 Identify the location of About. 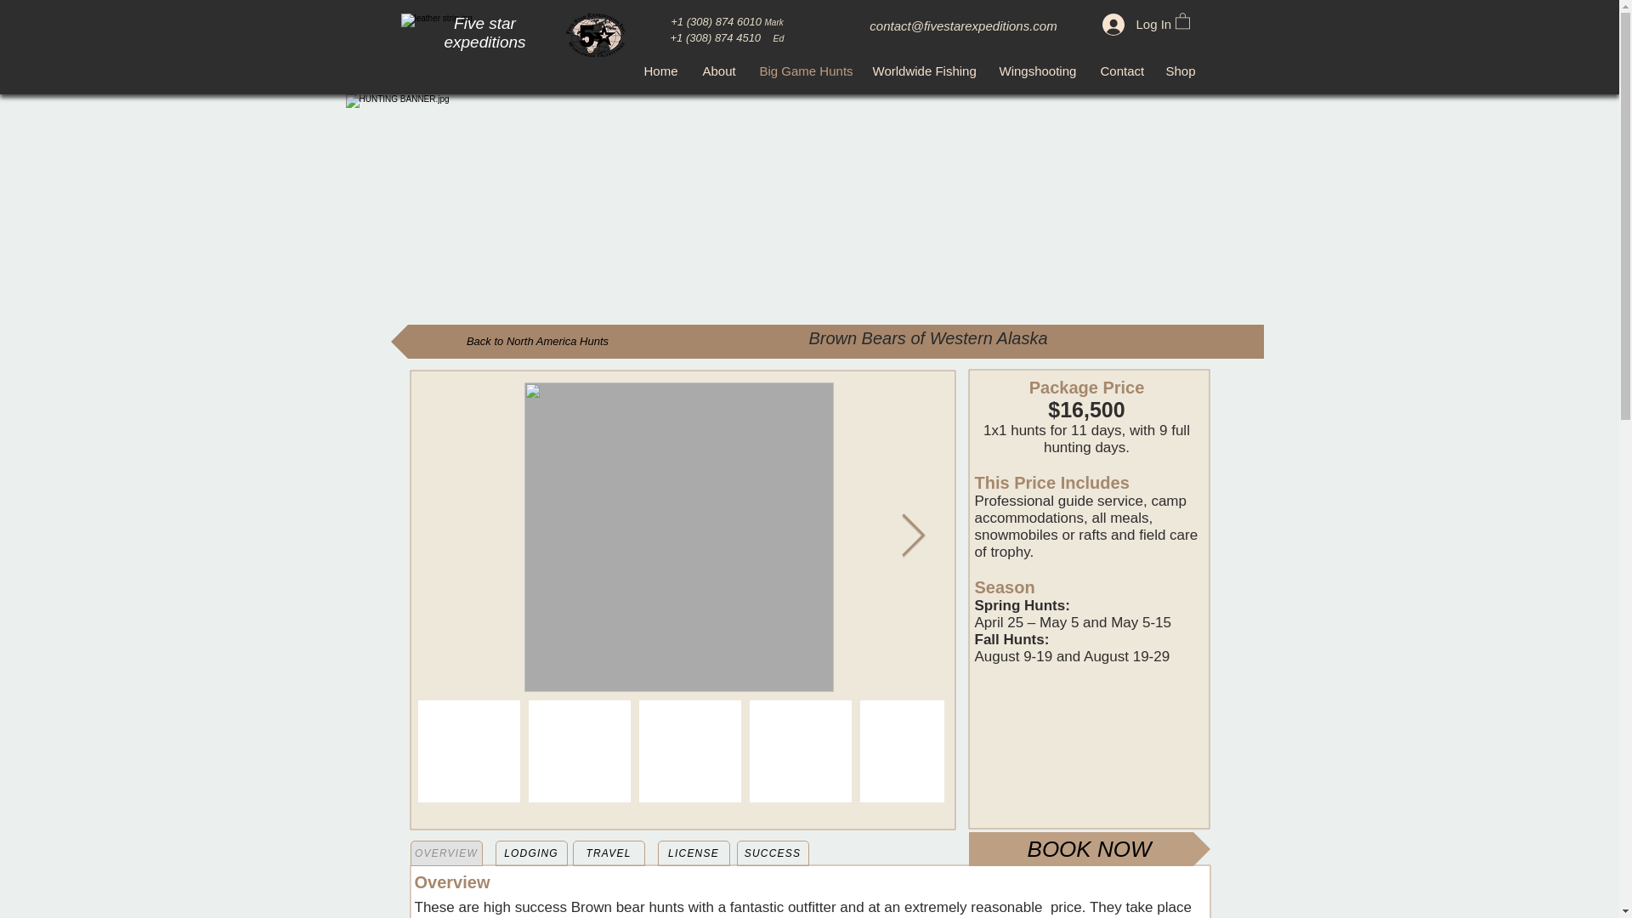
(719, 71).